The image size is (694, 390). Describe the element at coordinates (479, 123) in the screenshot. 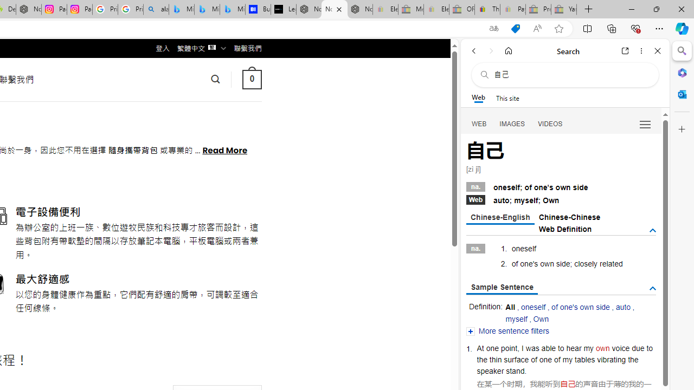

I see `WEB` at that location.